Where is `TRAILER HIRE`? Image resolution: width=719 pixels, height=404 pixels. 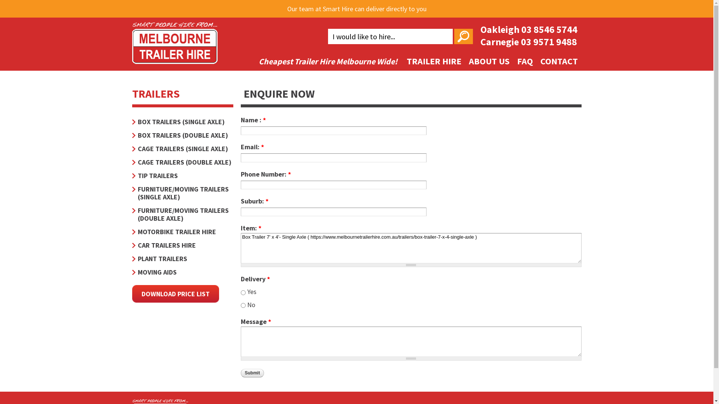
TRAILER HIRE is located at coordinates (434, 61).